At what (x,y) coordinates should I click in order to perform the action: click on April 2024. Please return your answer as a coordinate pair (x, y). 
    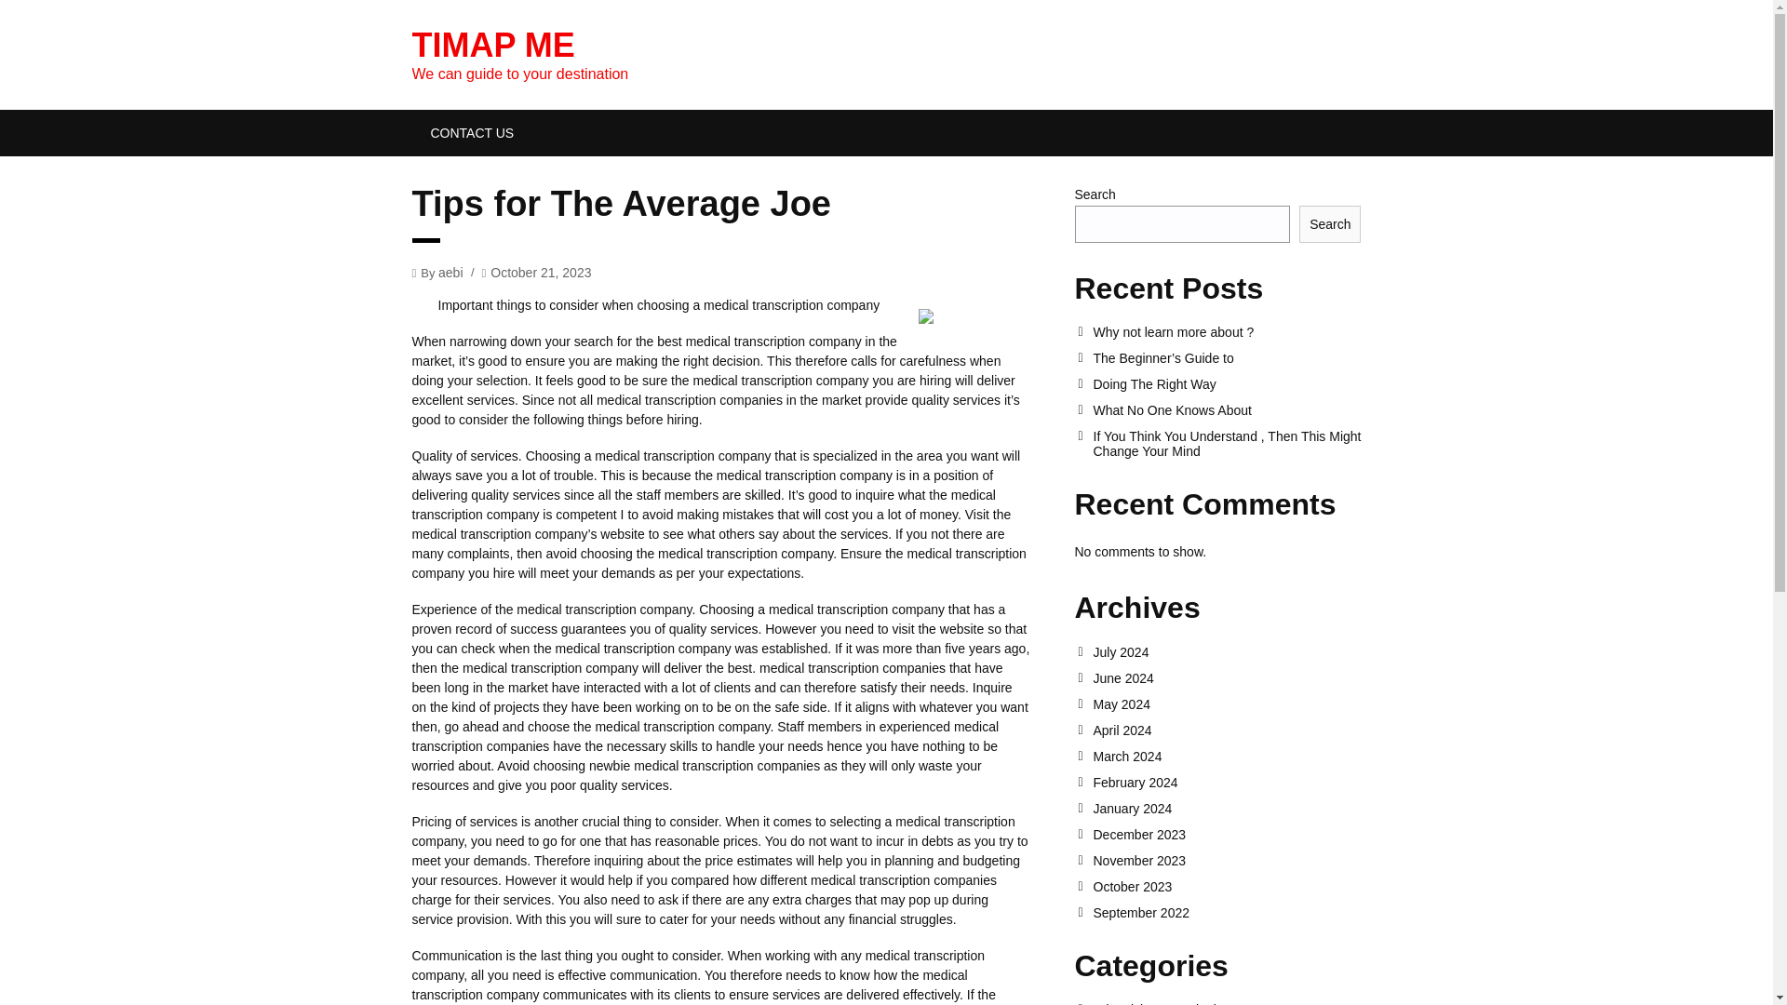
    Looking at the image, I should click on (1226, 730).